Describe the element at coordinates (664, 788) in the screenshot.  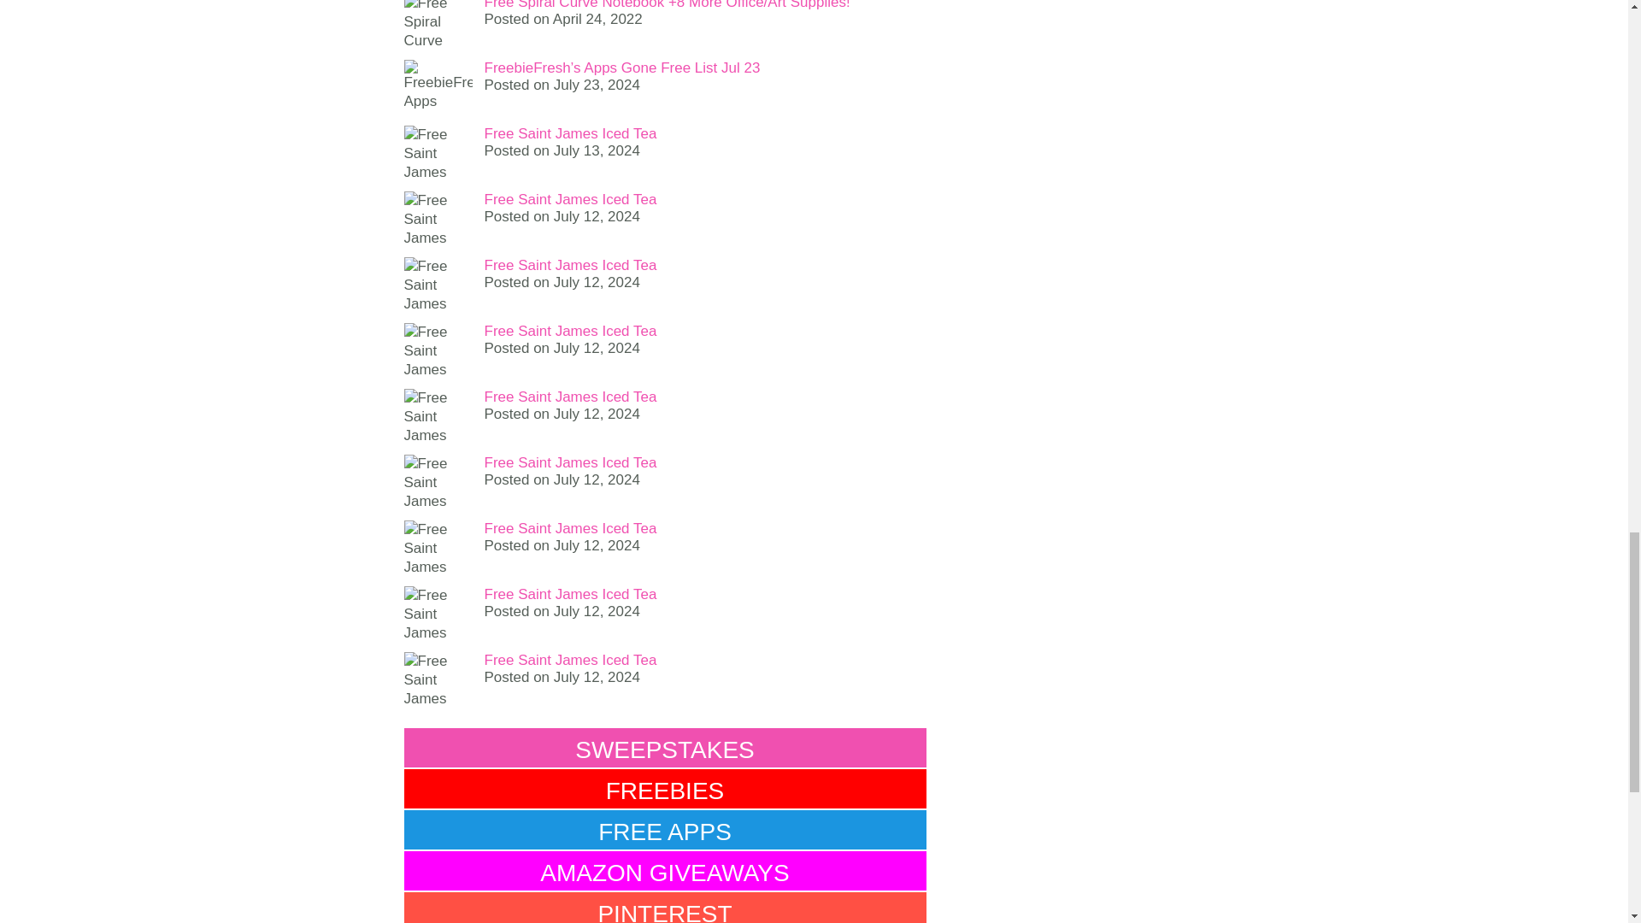
I see `FREEBIES` at that location.